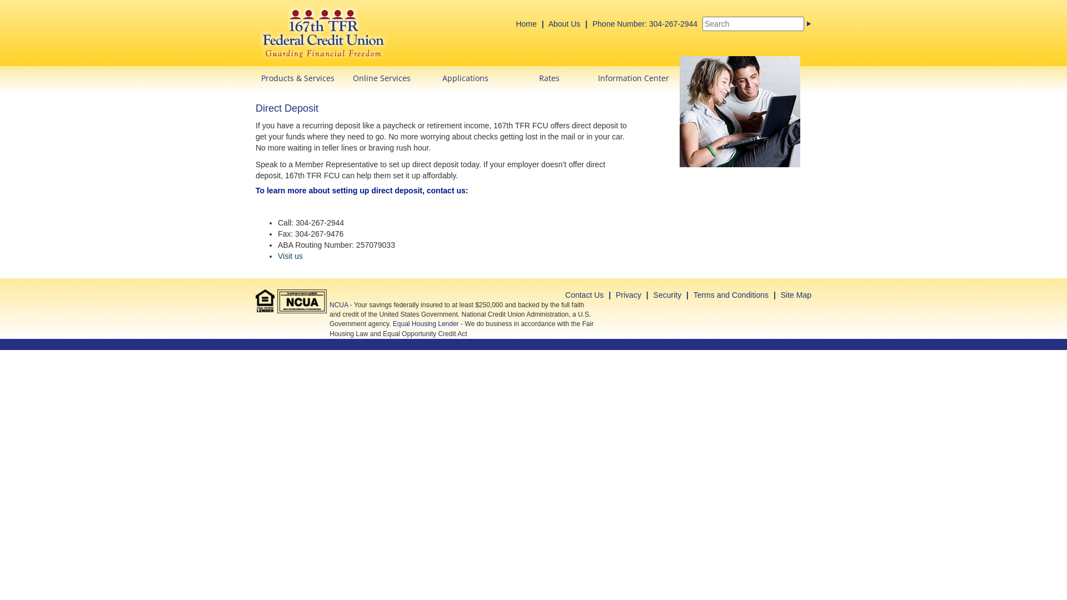 This screenshot has width=1067, height=600. What do you see at coordinates (668, 295) in the screenshot?
I see `Security` at bounding box center [668, 295].